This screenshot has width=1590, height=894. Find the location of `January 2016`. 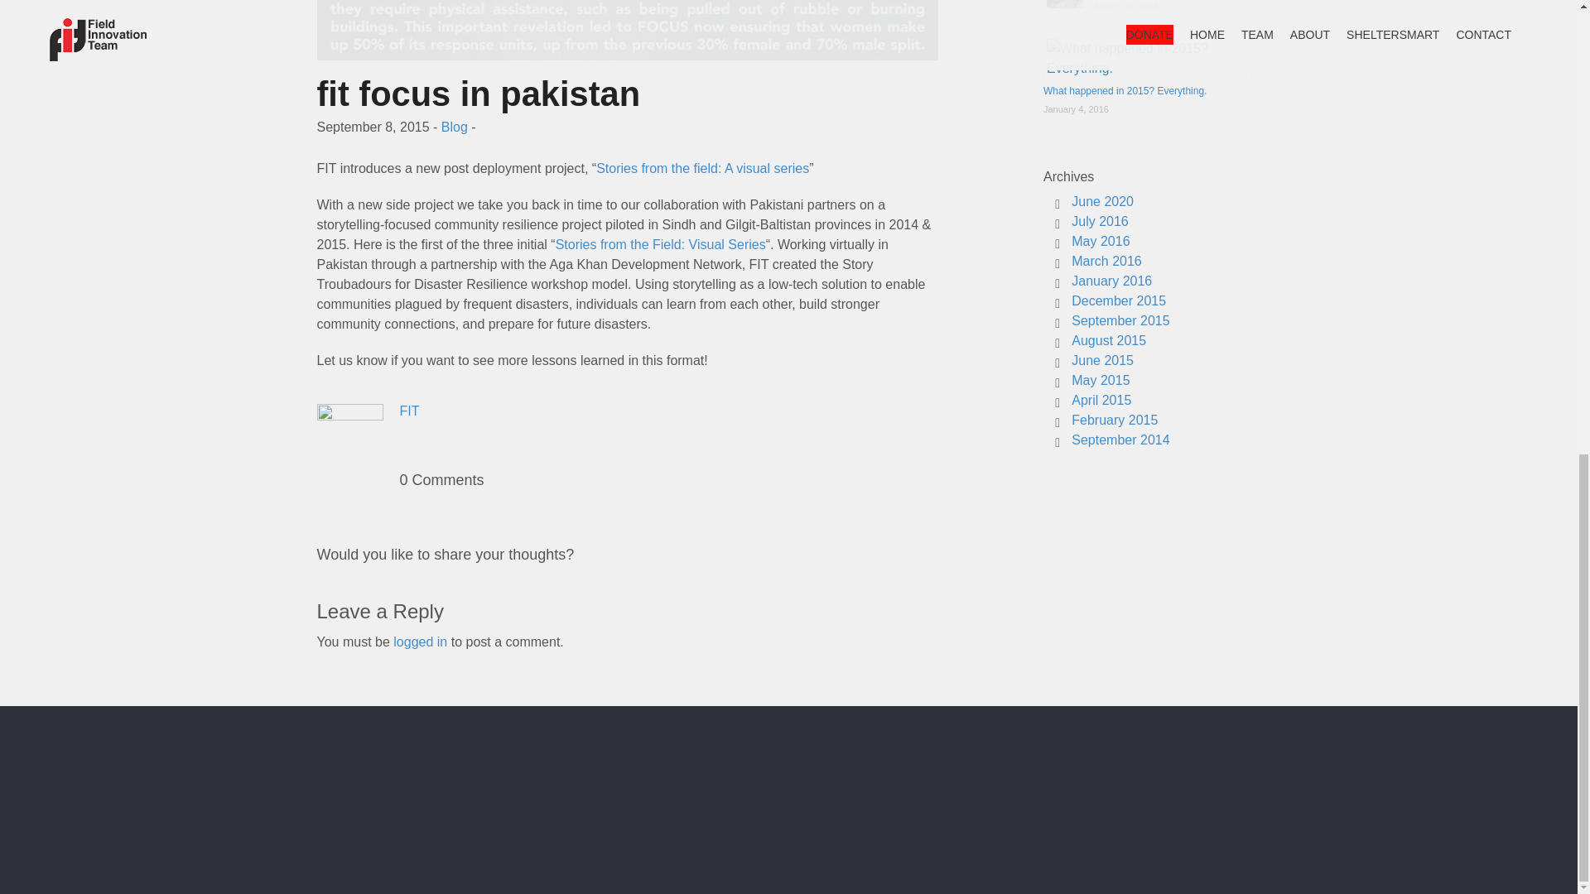

January 2016 is located at coordinates (1111, 280).